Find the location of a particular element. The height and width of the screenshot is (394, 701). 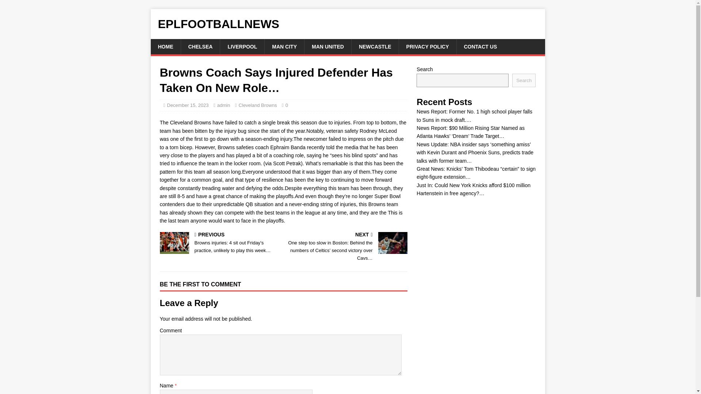

MAN CITY is located at coordinates (284, 47).